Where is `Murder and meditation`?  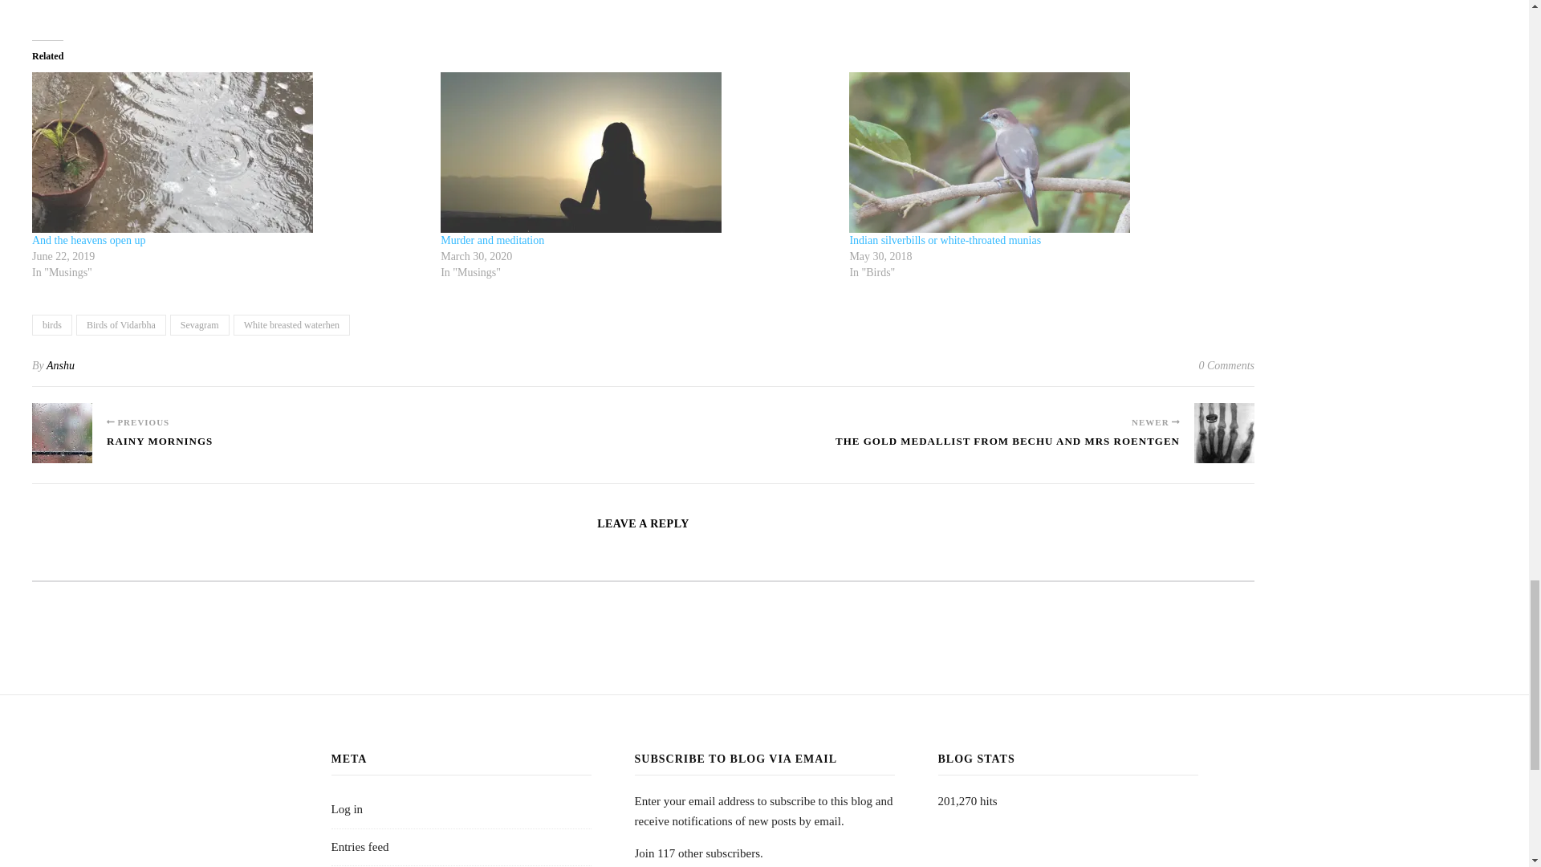 Murder and meditation is located at coordinates (492, 239).